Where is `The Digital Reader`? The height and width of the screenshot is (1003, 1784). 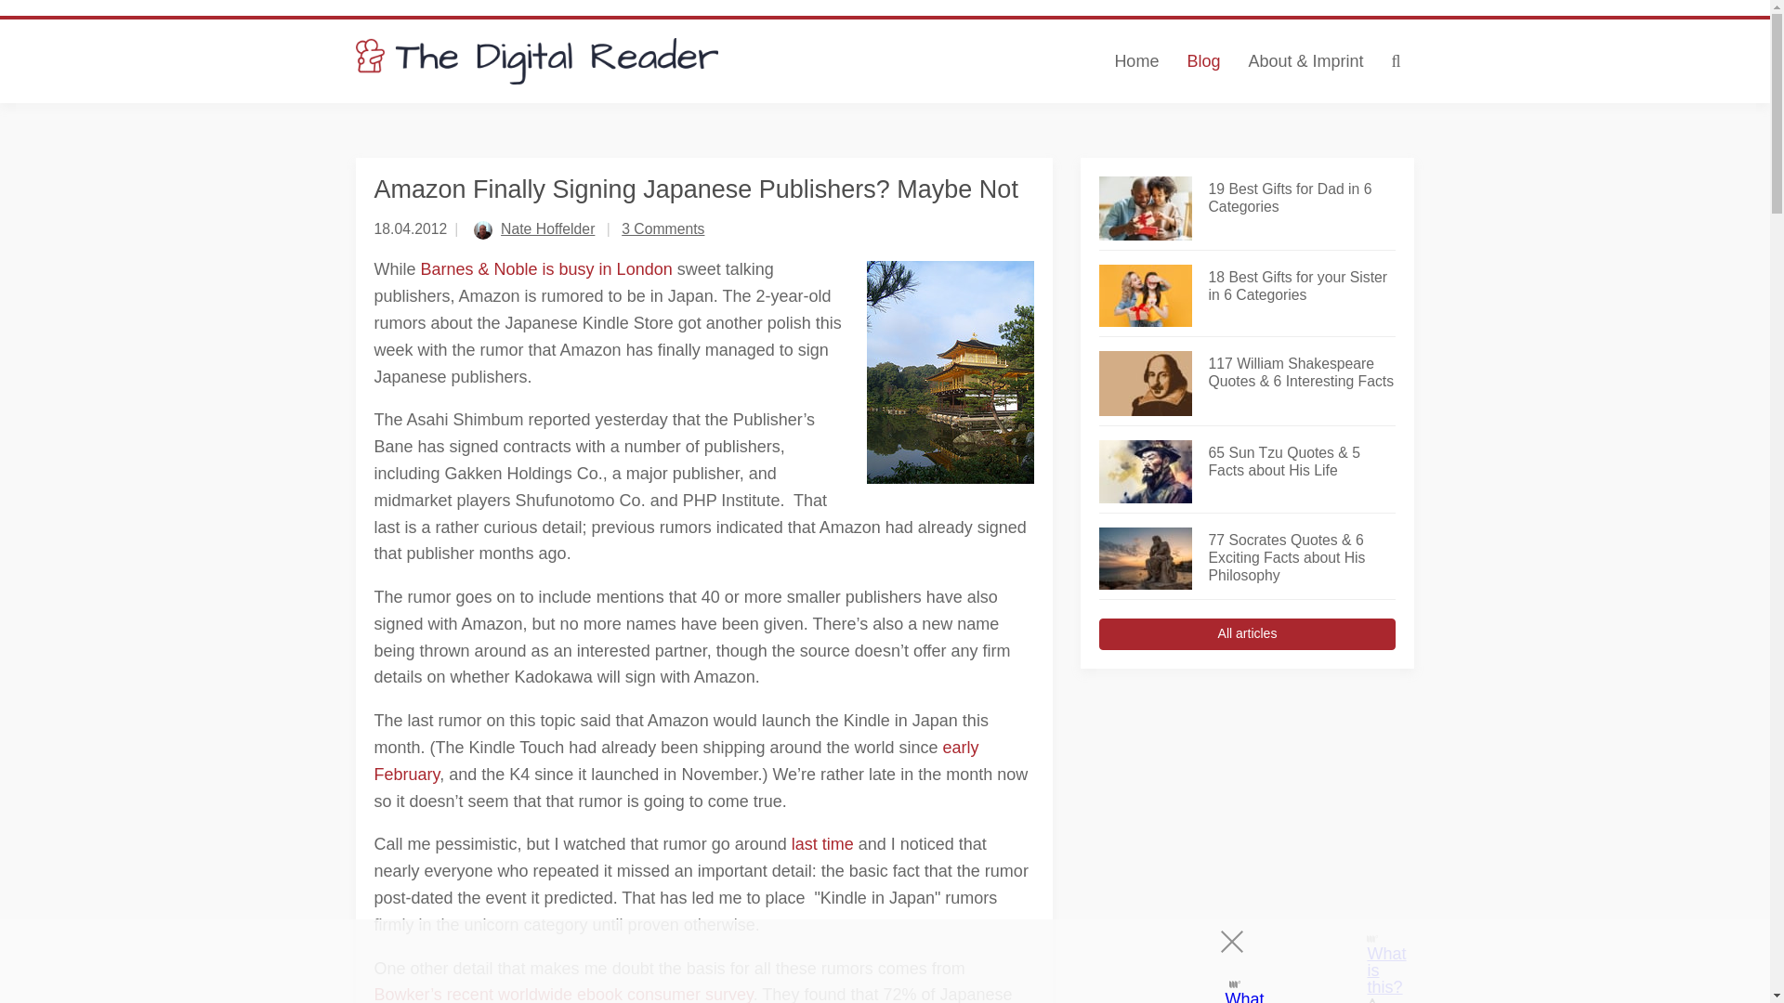
The Digital Reader is located at coordinates (537, 61).